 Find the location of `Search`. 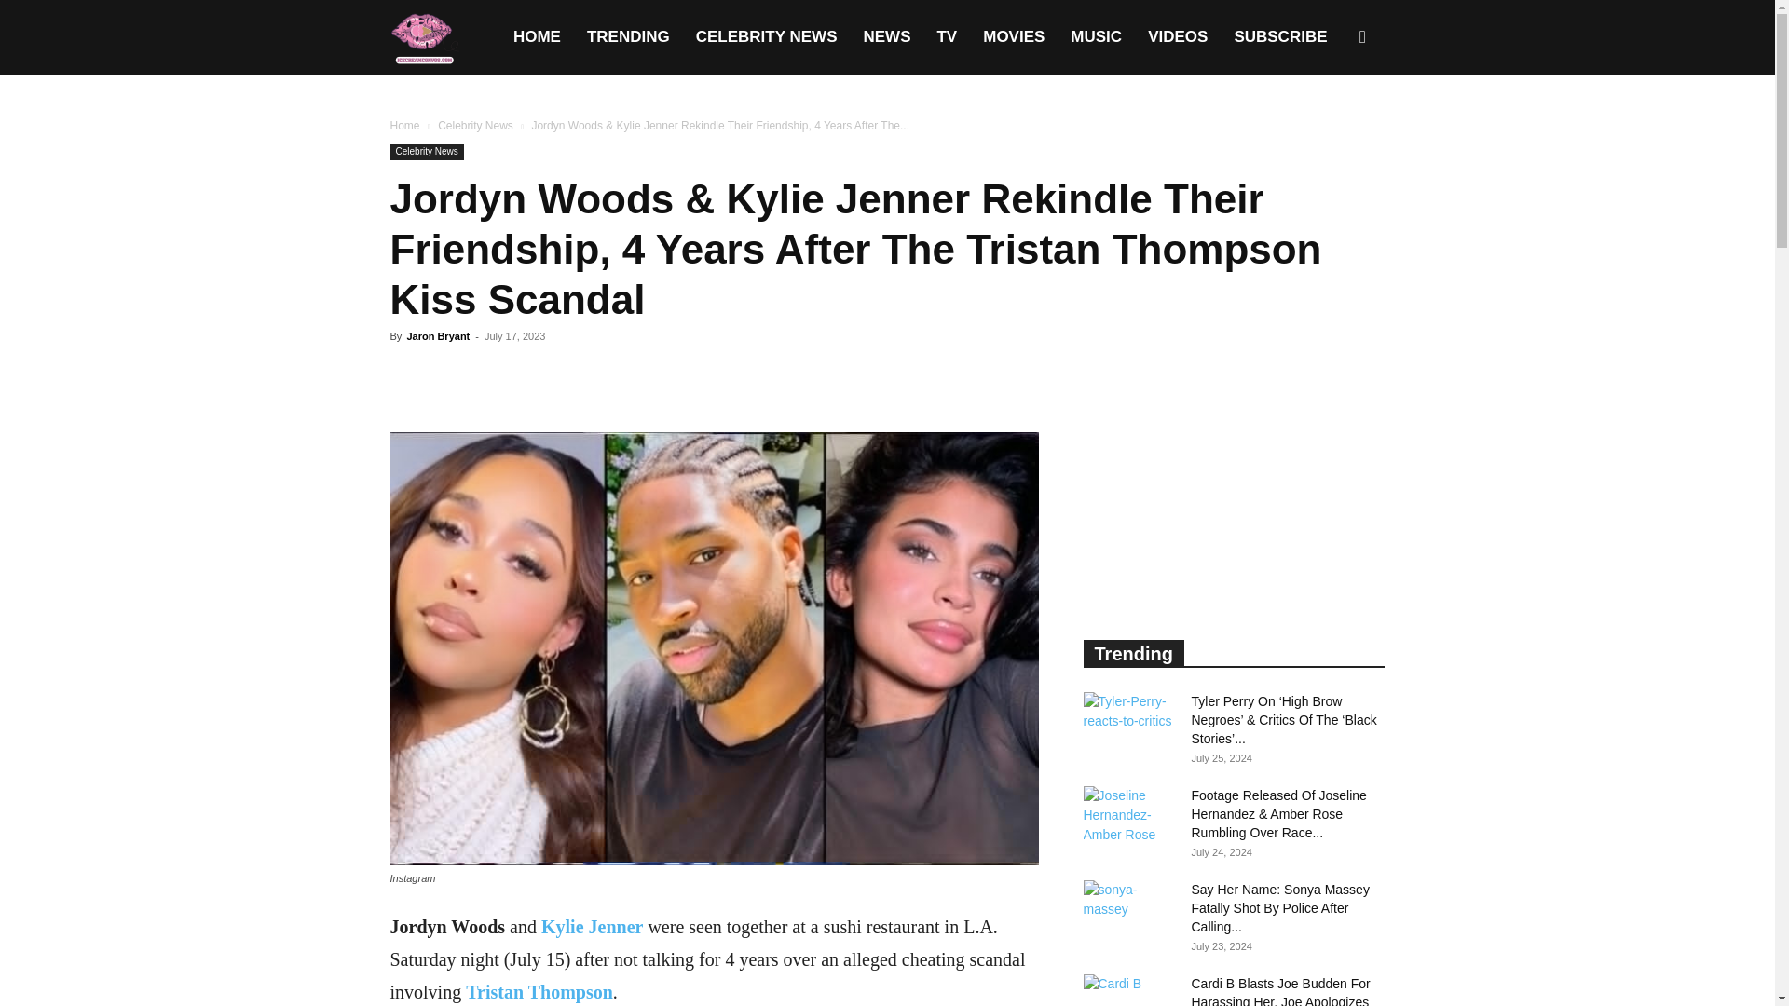

Search is located at coordinates (1332, 127).